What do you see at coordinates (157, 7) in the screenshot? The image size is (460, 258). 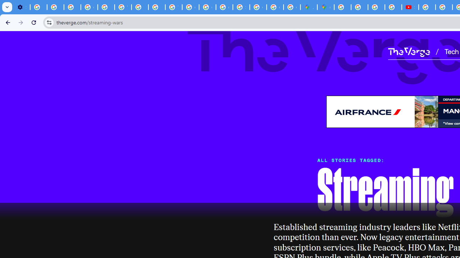 I see `Privacy Help Center - Policies Help` at bounding box center [157, 7].